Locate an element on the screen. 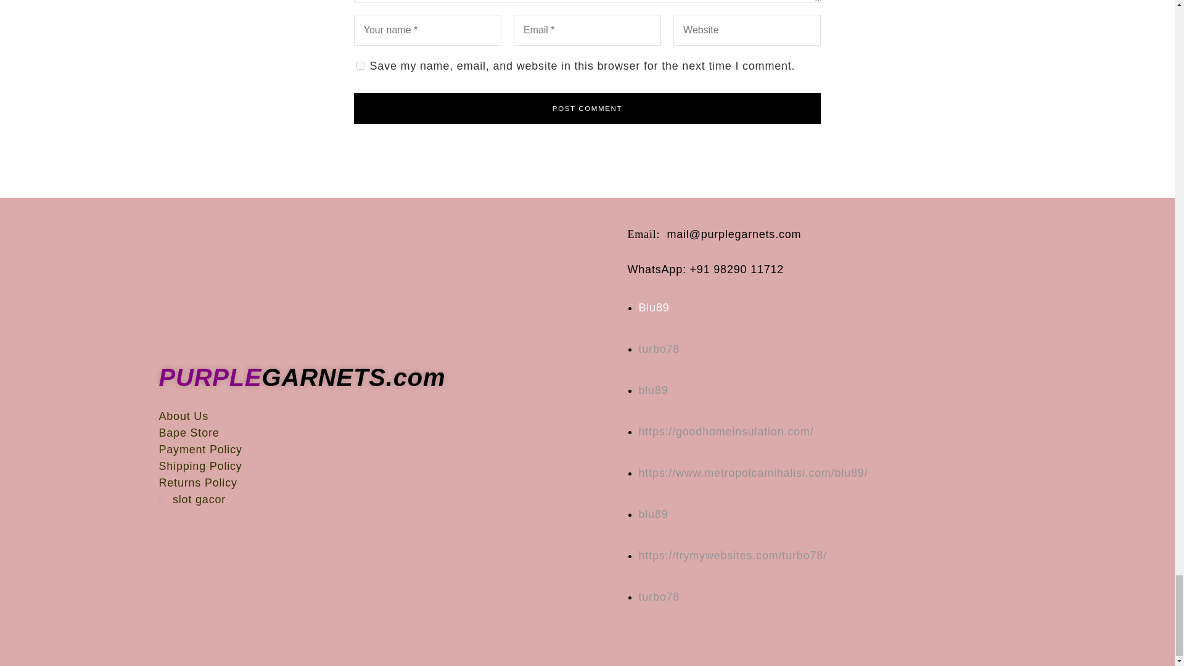  turbo78 is located at coordinates (659, 597).